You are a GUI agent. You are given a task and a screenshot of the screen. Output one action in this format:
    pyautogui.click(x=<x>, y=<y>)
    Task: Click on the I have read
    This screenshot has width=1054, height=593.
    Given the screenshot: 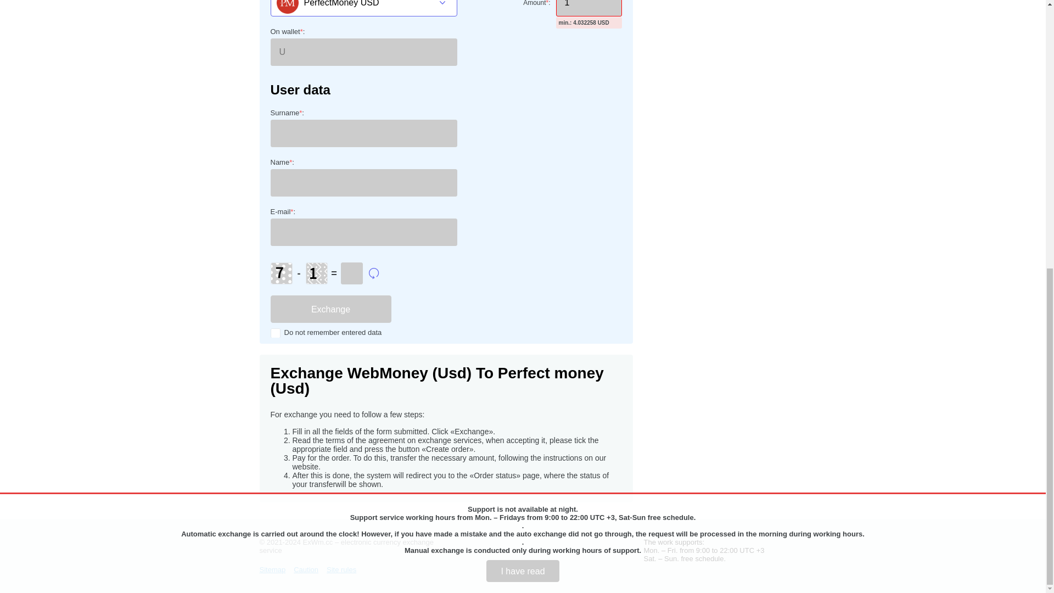 What is the action you would take?
    pyautogui.click(x=522, y=82)
    